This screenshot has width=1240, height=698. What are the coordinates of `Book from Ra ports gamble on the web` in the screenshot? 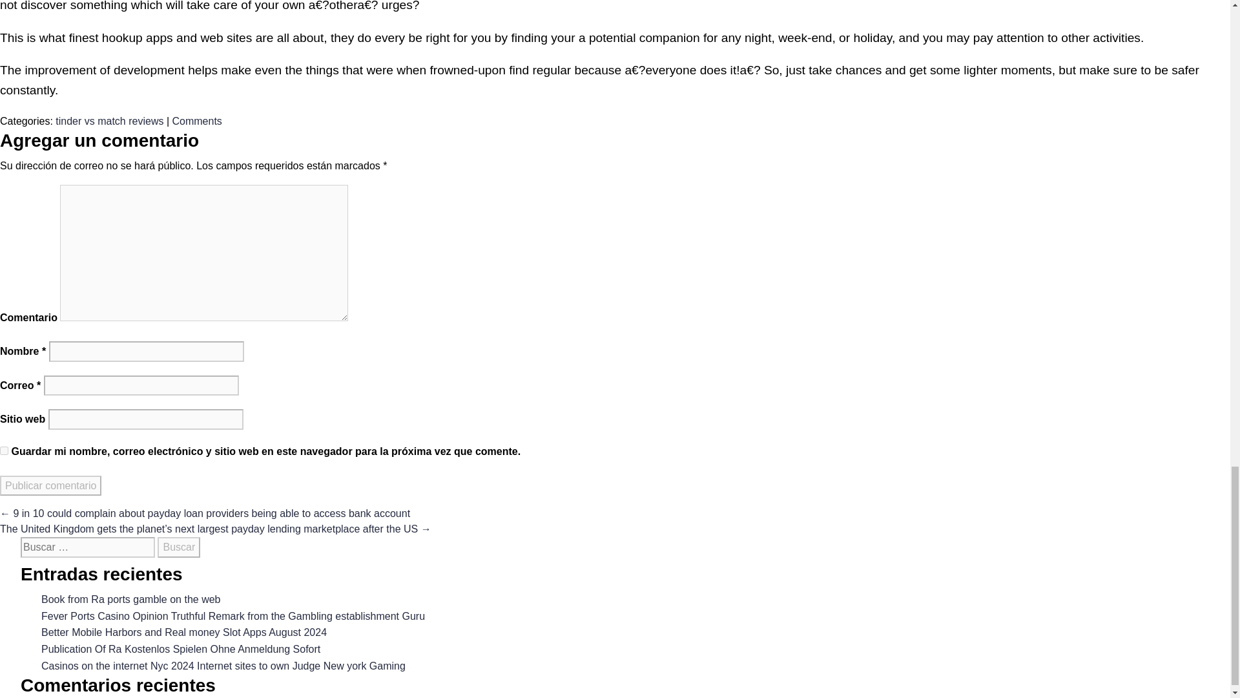 It's located at (130, 600).